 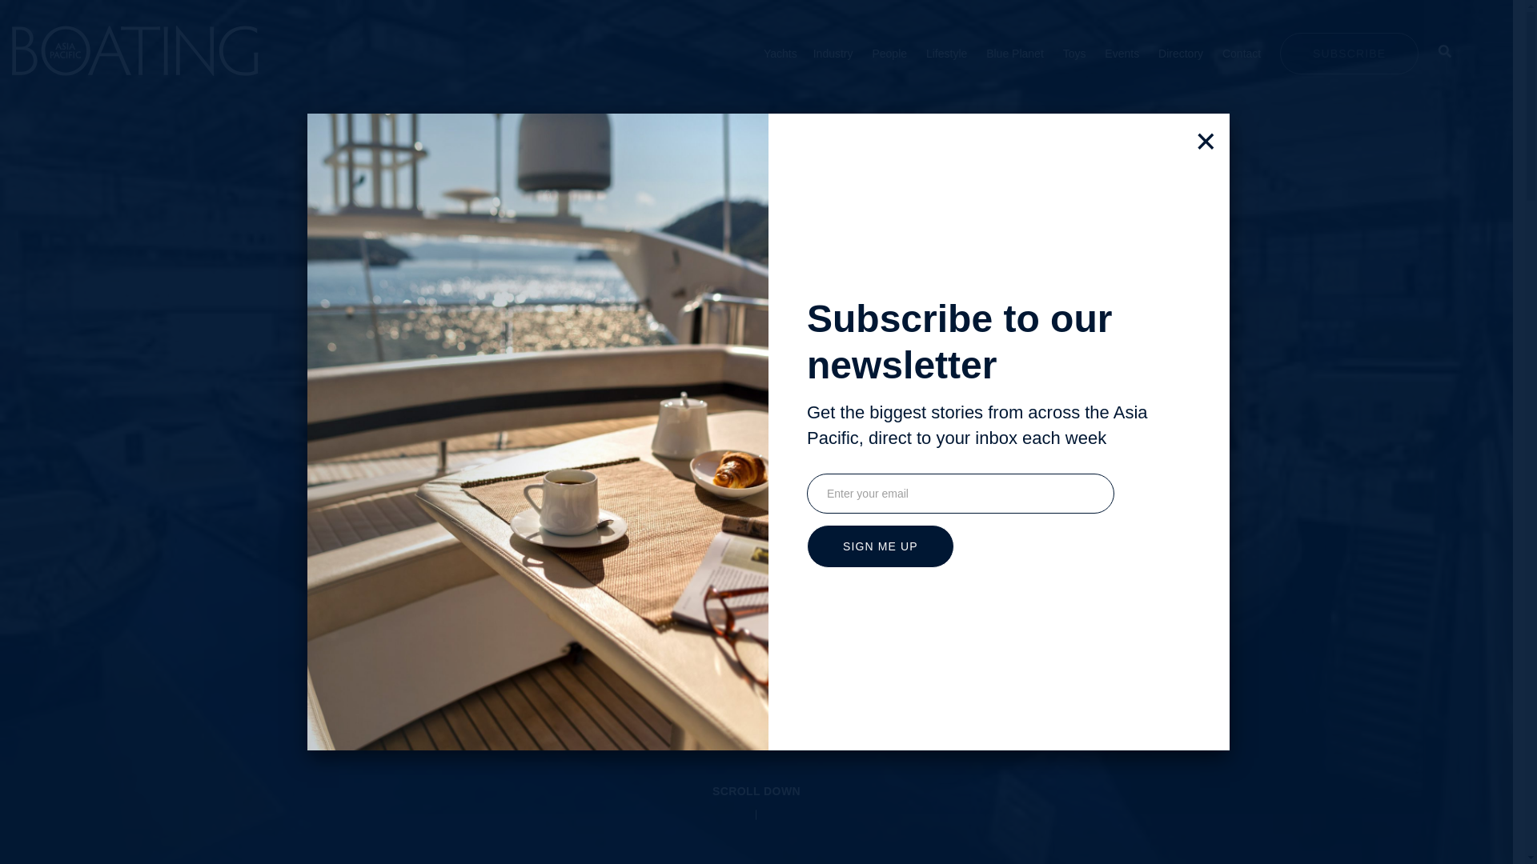 What do you see at coordinates (1241, 53) in the screenshot?
I see `Contact` at bounding box center [1241, 53].